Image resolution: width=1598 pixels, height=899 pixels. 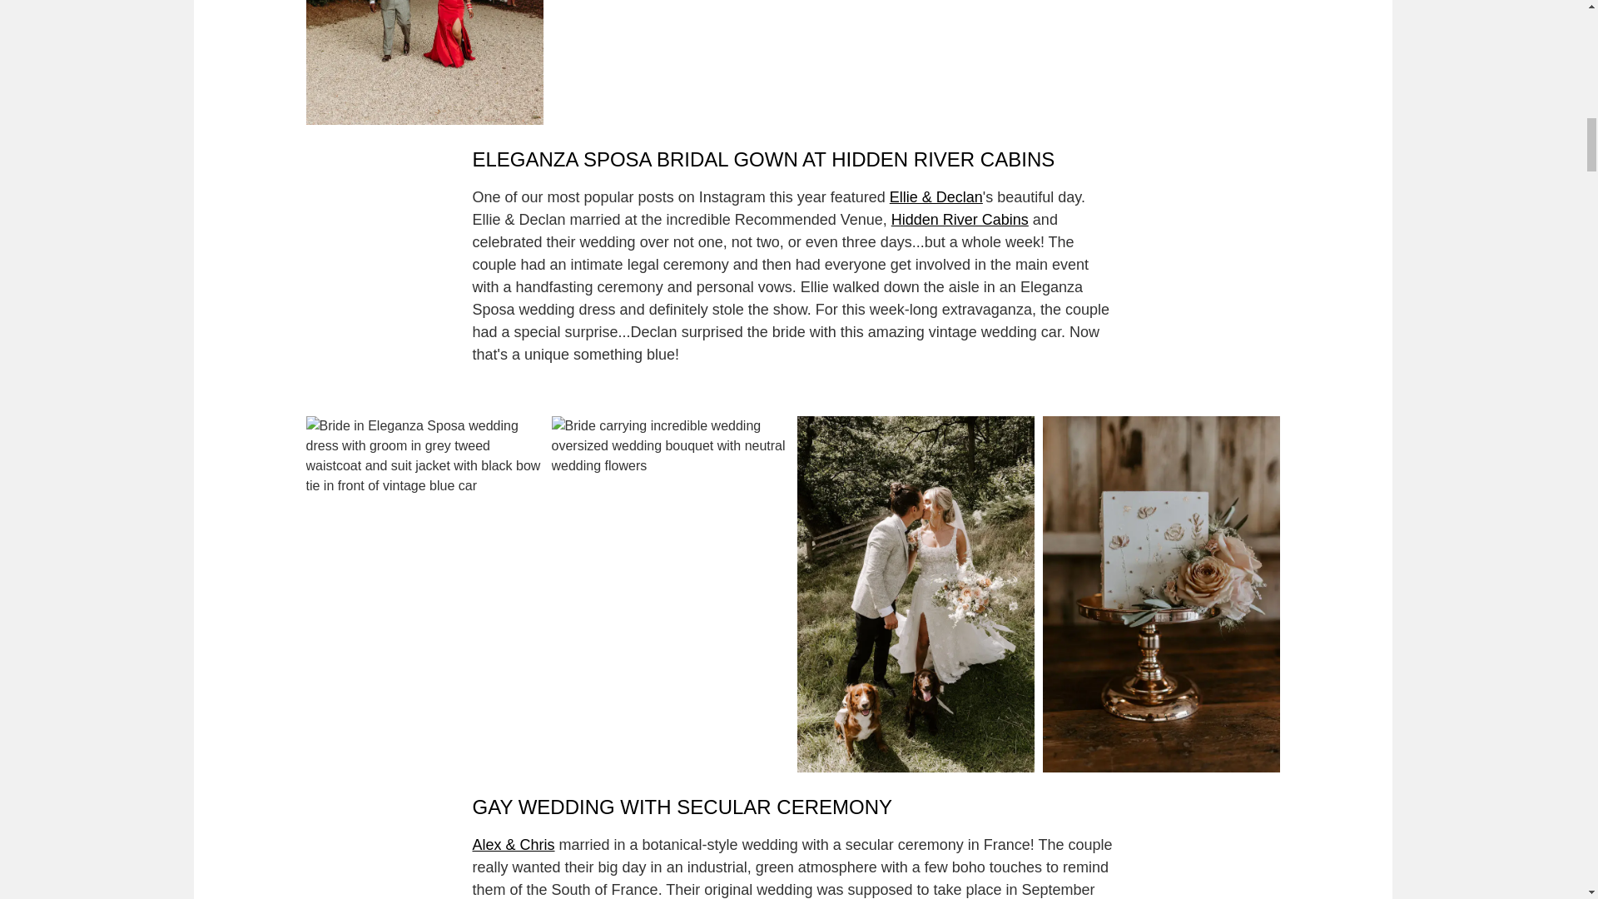 What do you see at coordinates (960, 220) in the screenshot?
I see `Hidden River Cabins` at bounding box center [960, 220].